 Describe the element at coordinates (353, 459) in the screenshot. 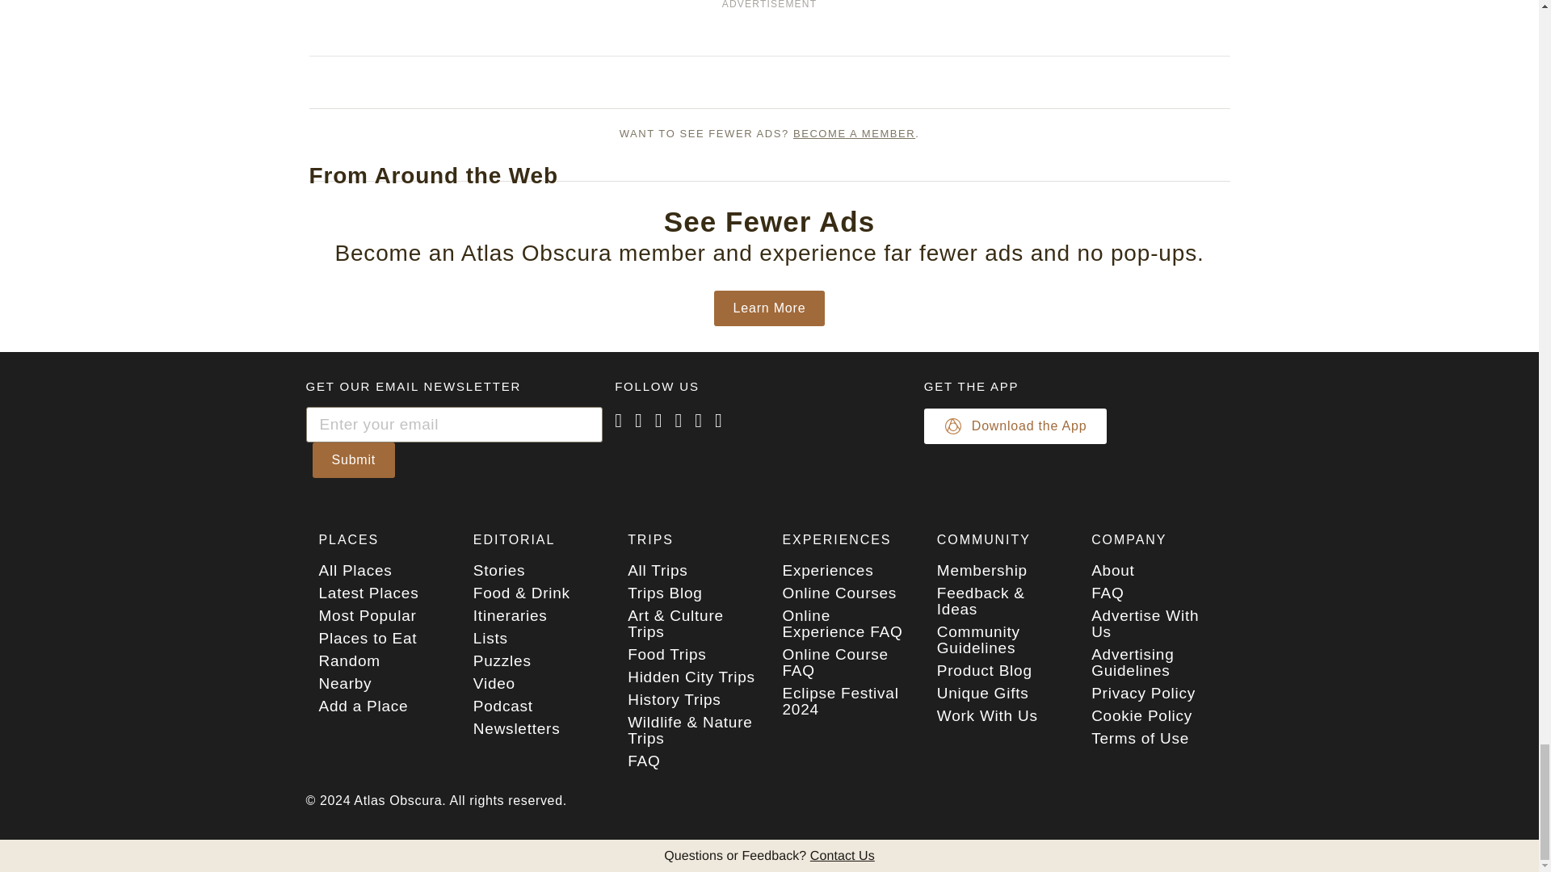

I see `Submit` at that location.